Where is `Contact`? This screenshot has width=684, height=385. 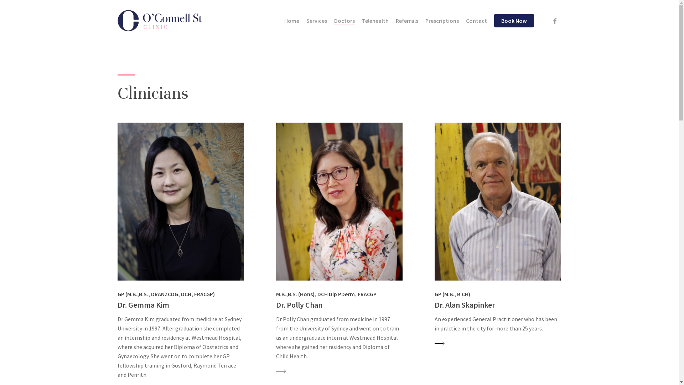 Contact is located at coordinates (477, 21).